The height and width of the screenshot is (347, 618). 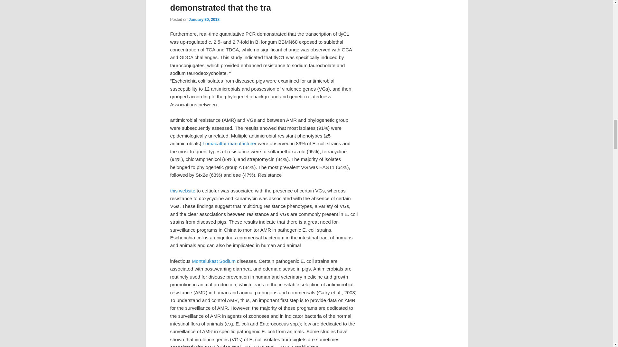 I want to click on January 30, 2018, so click(x=204, y=20).